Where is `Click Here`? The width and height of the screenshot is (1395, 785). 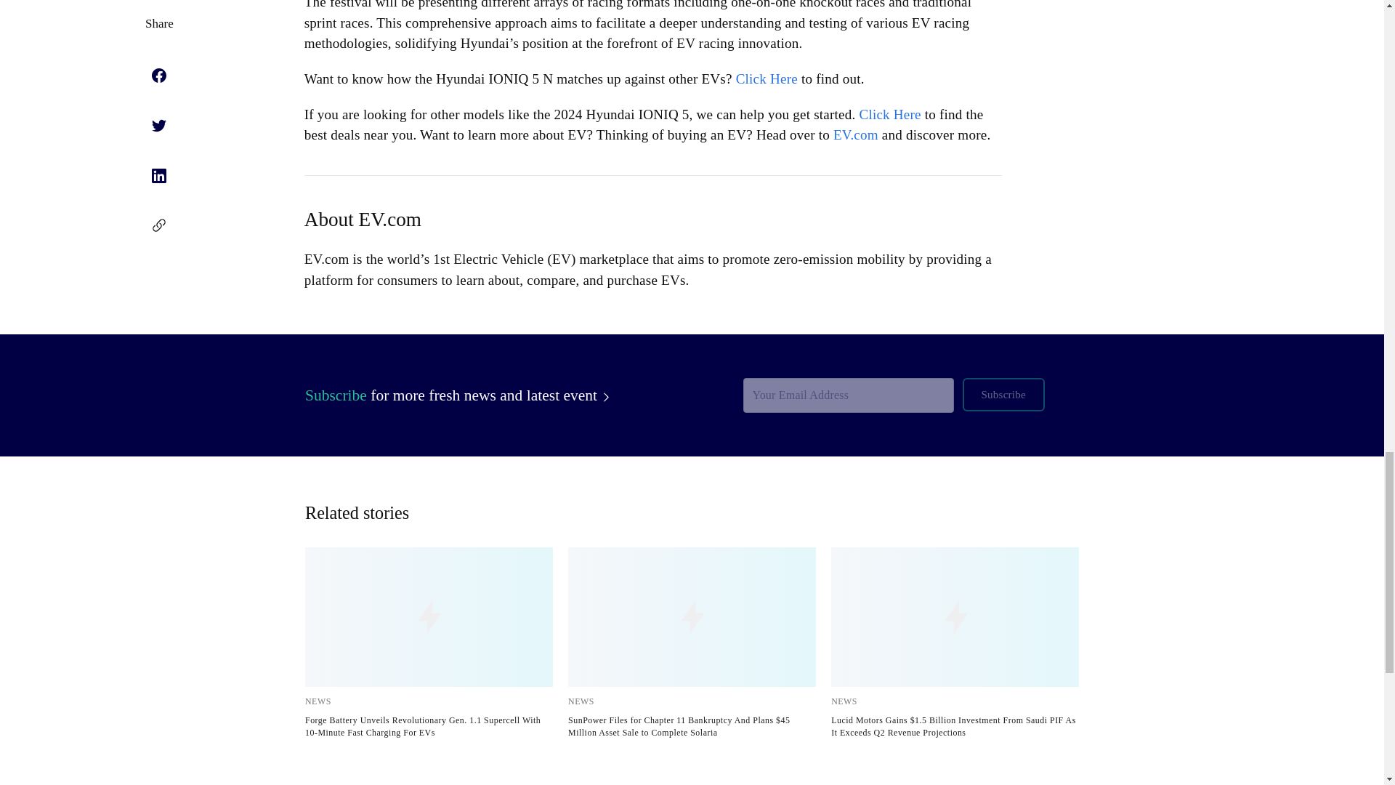 Click Here is located at coordinates (767, 78).